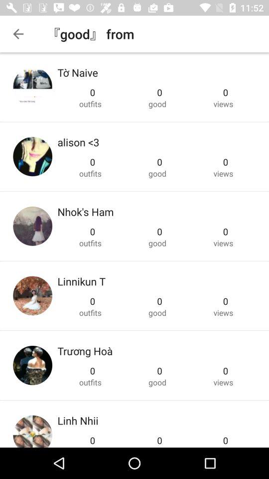 The height and width of the screenshot is (479, 269). Describe the element at coordinates (86, 212) in the screenshot. I see `choose the item above the   0 item` at that location.